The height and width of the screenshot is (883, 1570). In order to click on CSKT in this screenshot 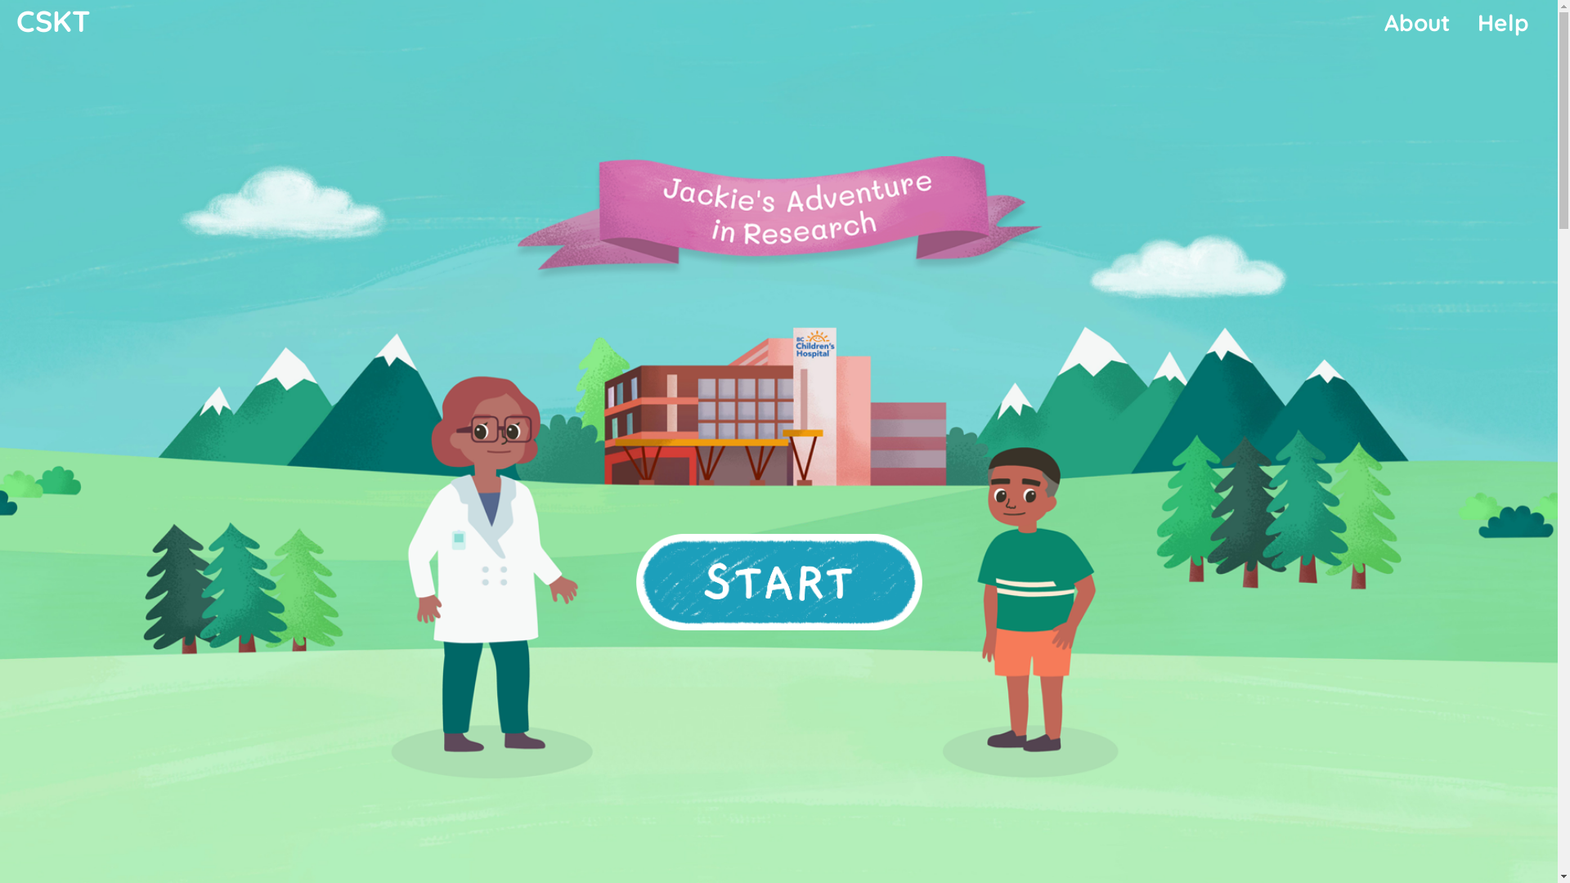, I will do `click(54, 20)`.